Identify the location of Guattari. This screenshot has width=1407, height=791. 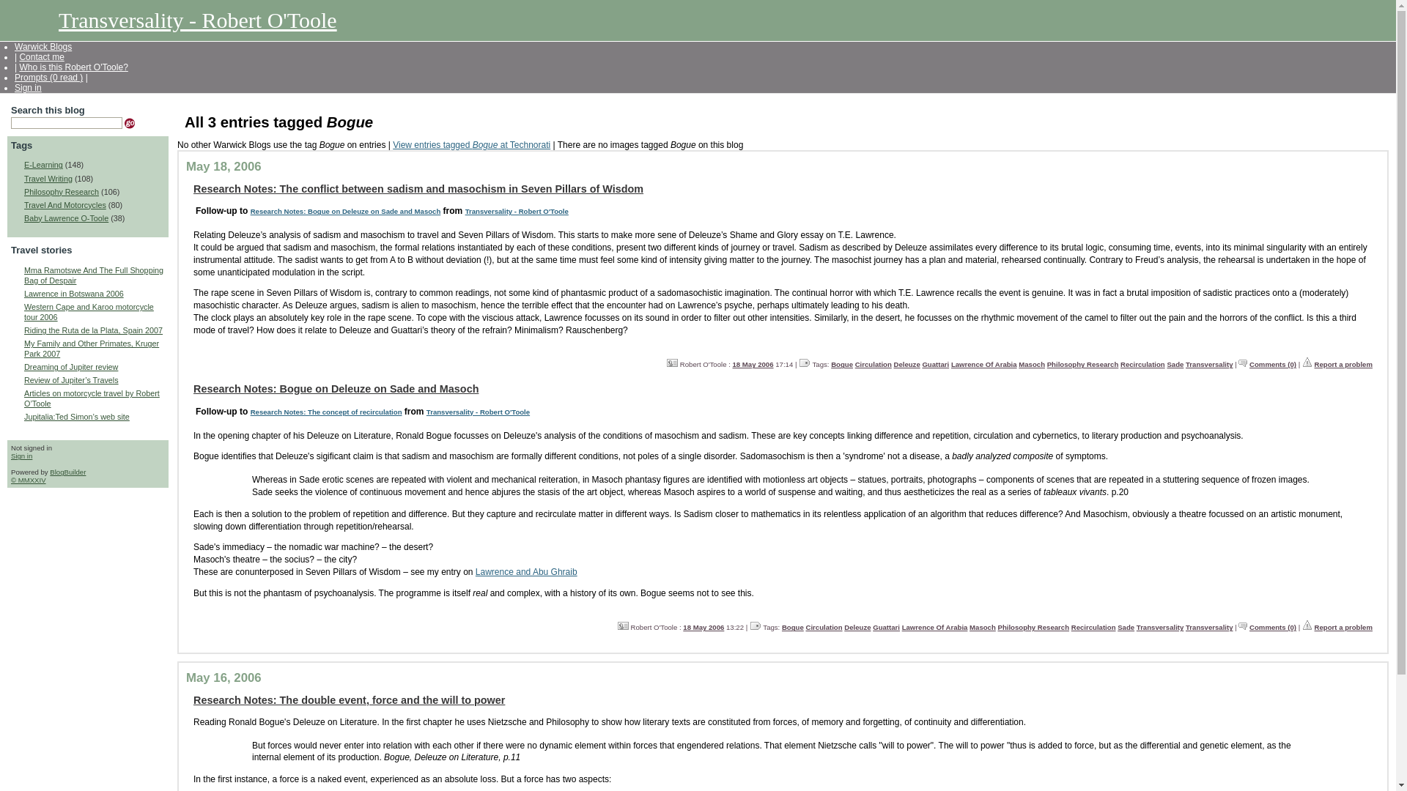
(935, 365).